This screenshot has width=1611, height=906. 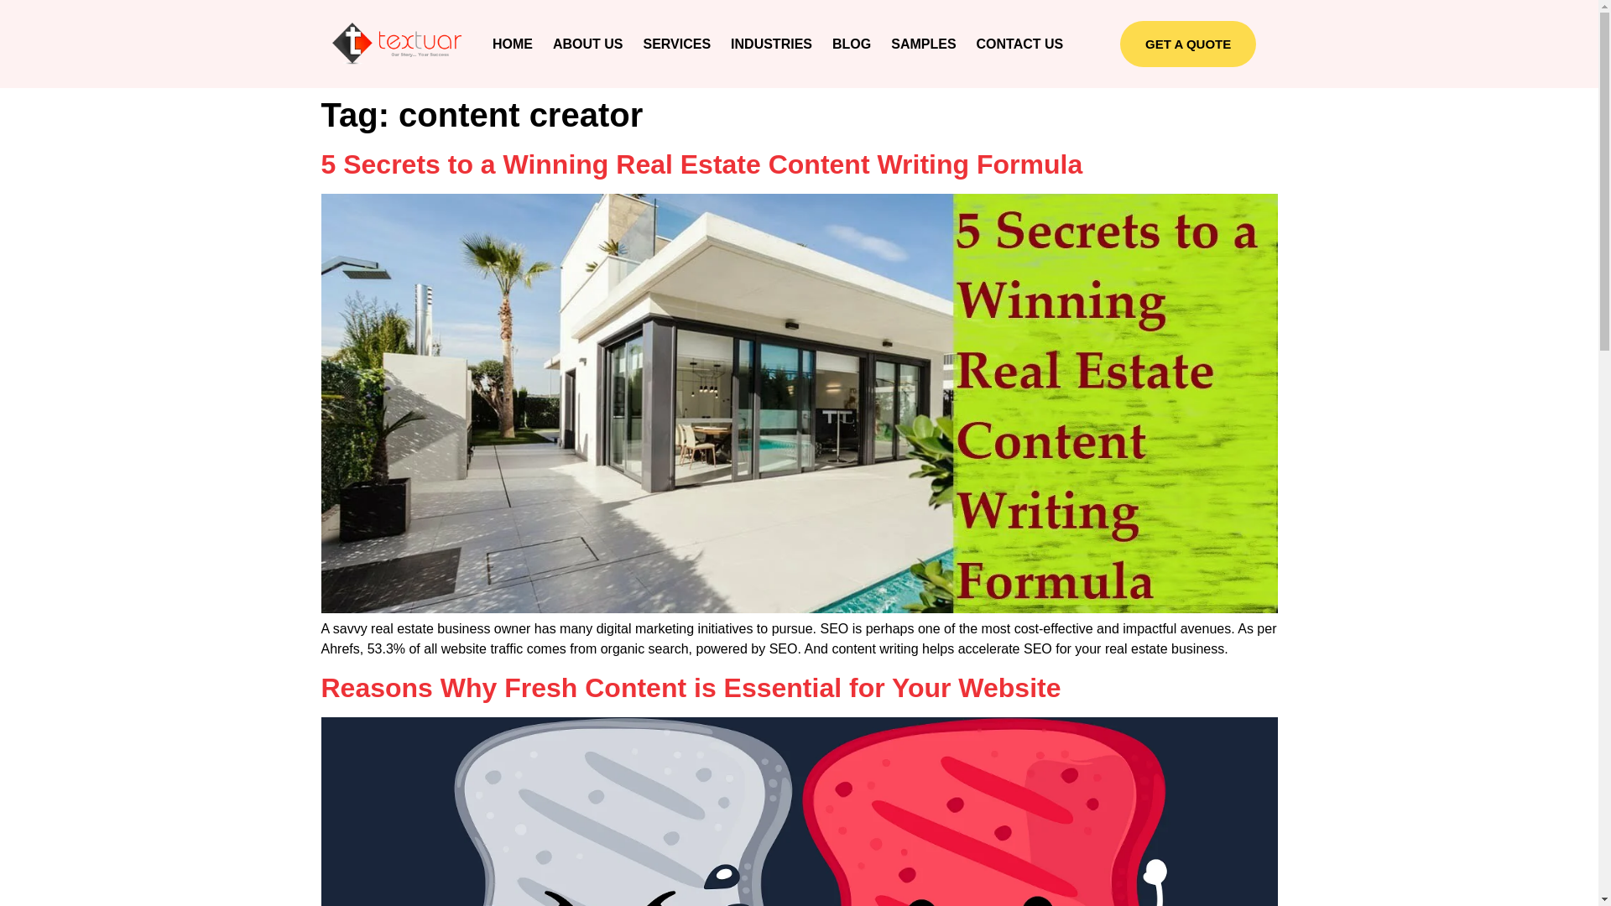 What do you see at coordinates (1020, 44) in the screenshot?
I see `CONTACT US` at bounding box center [1020, 44].